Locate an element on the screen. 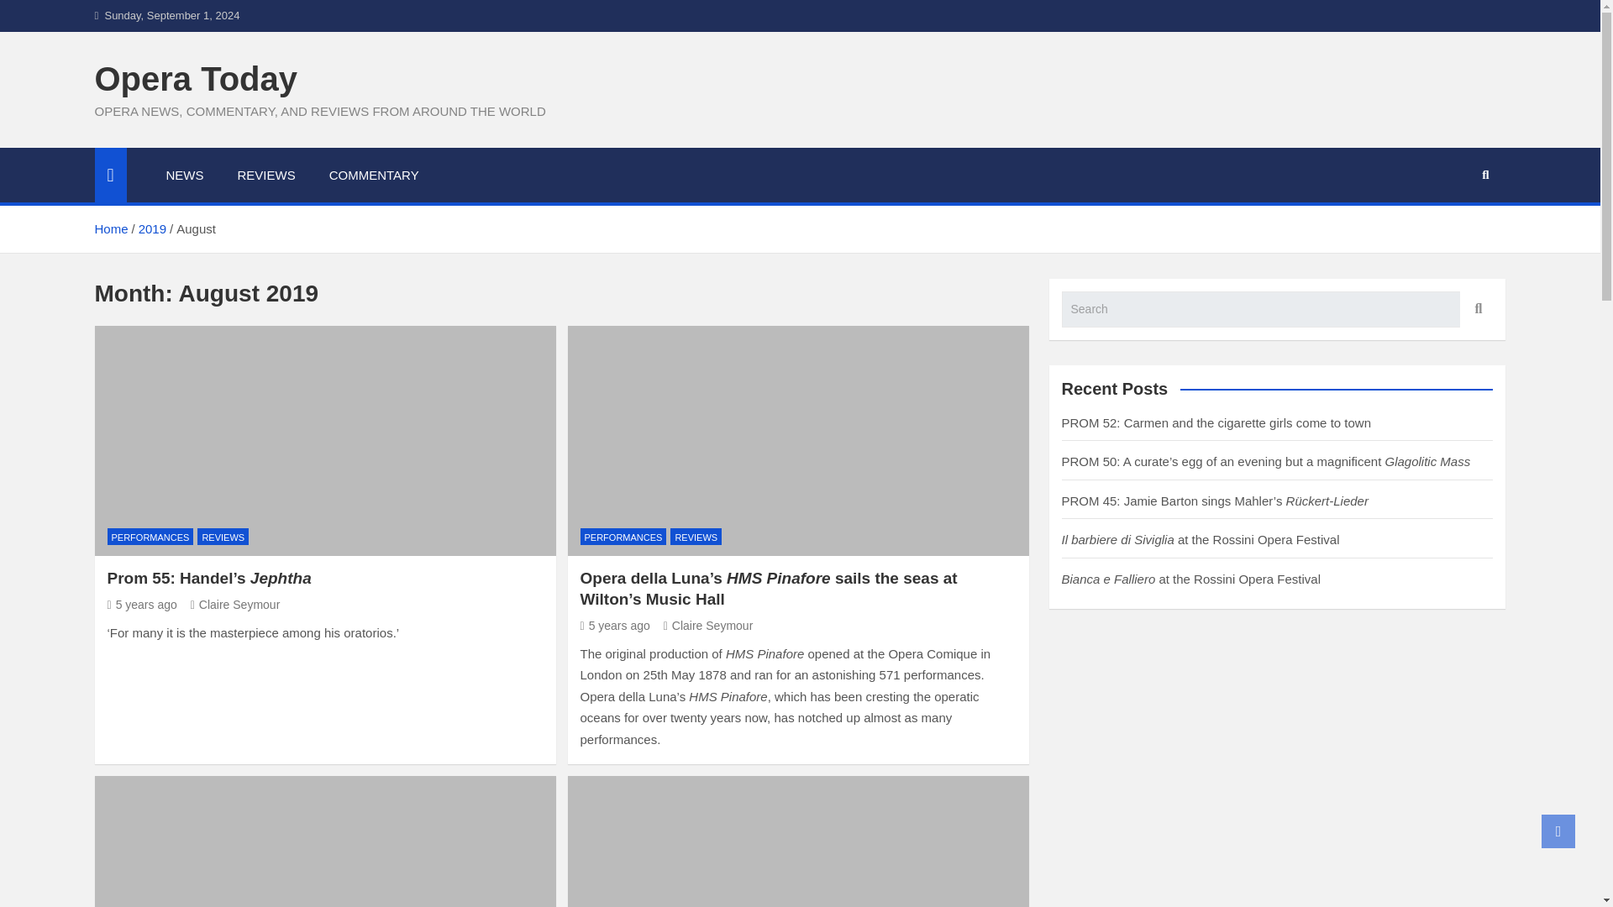 This screenshot has height=907, width=1613. REVIEWS is located at coordinates (222, 537).